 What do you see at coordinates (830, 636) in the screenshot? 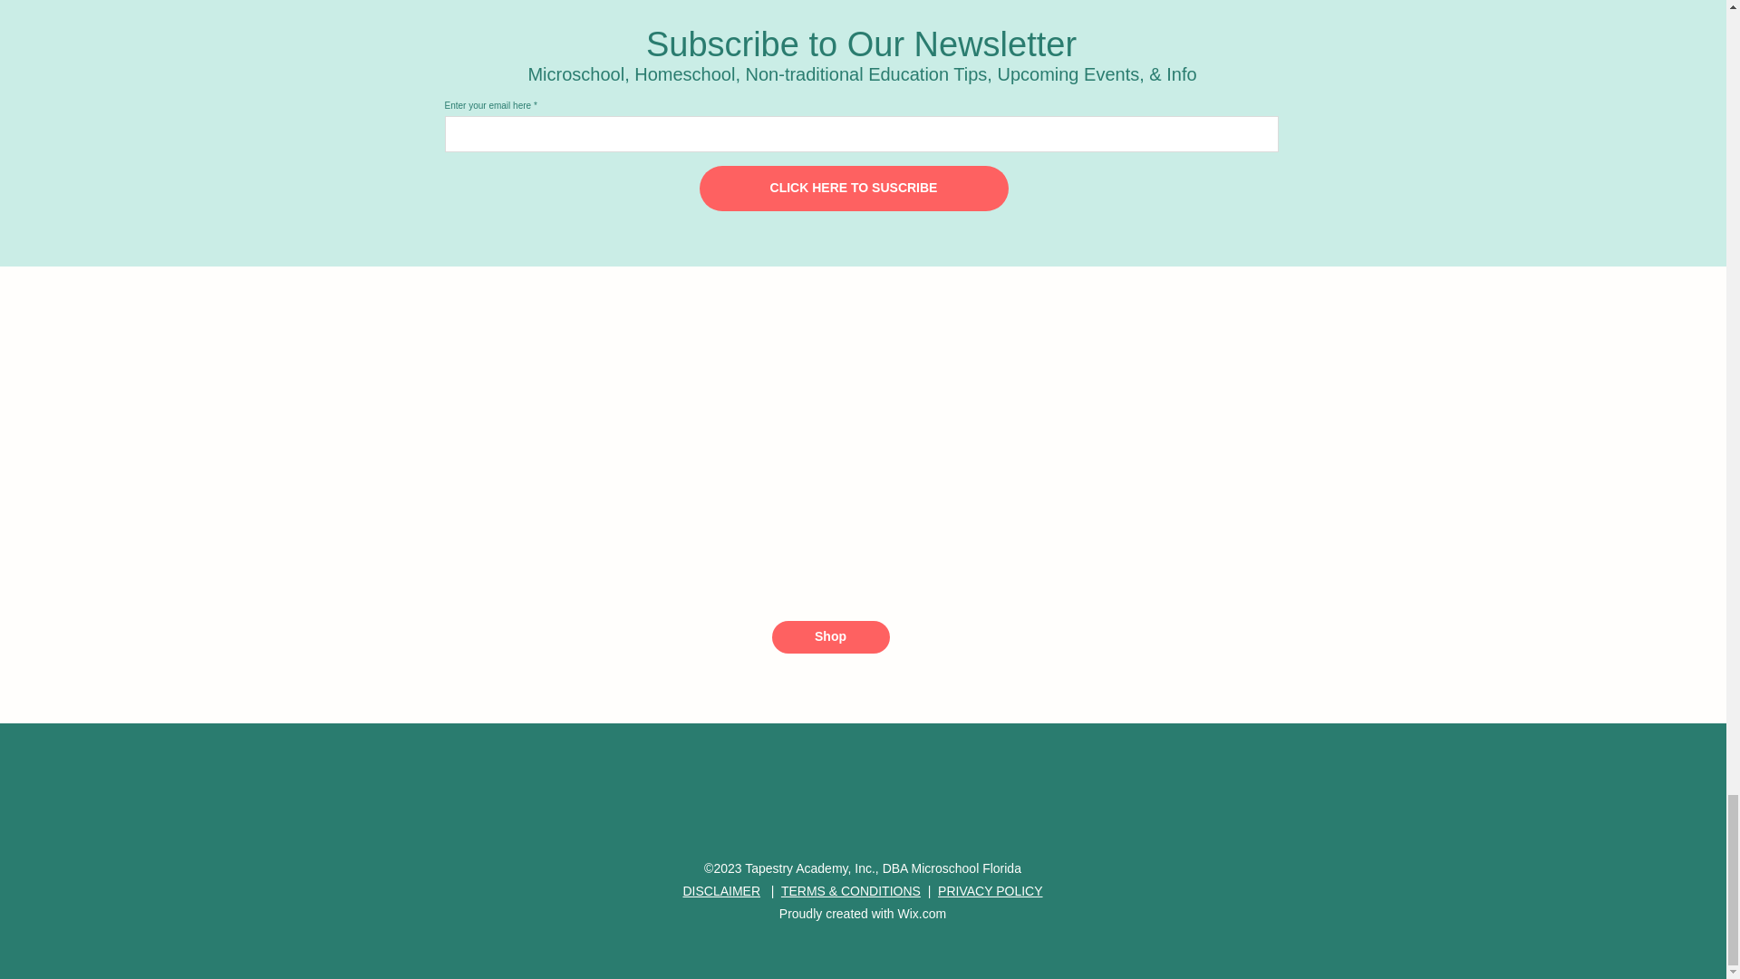
I see `Shop` at bounding box center [830, 636].